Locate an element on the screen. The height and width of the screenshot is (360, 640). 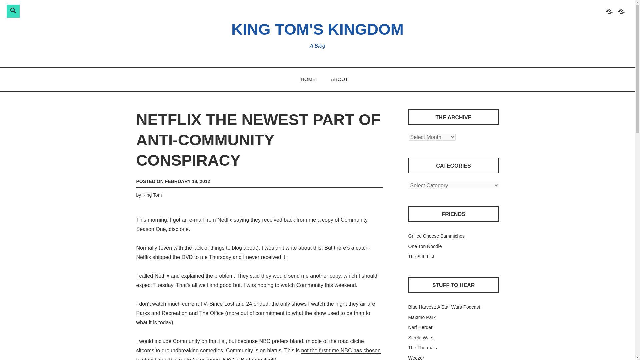
FEBRUARY 18, 2012 is located at coordinates (187, 181).